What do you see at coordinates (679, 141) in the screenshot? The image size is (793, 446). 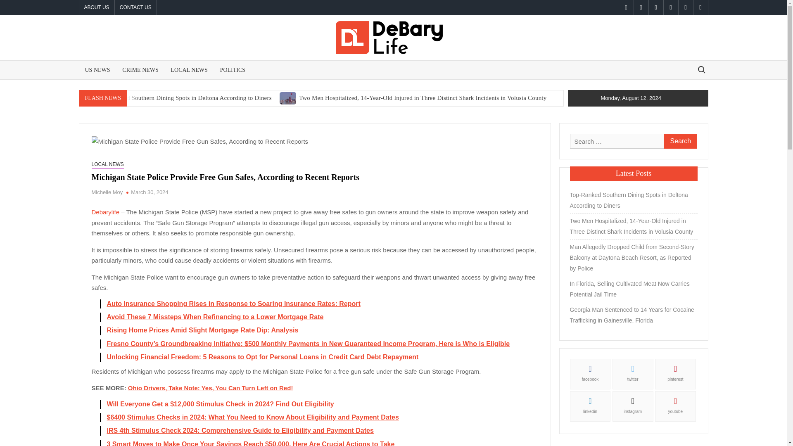 I see `Search` at bounding box center [679, 141].